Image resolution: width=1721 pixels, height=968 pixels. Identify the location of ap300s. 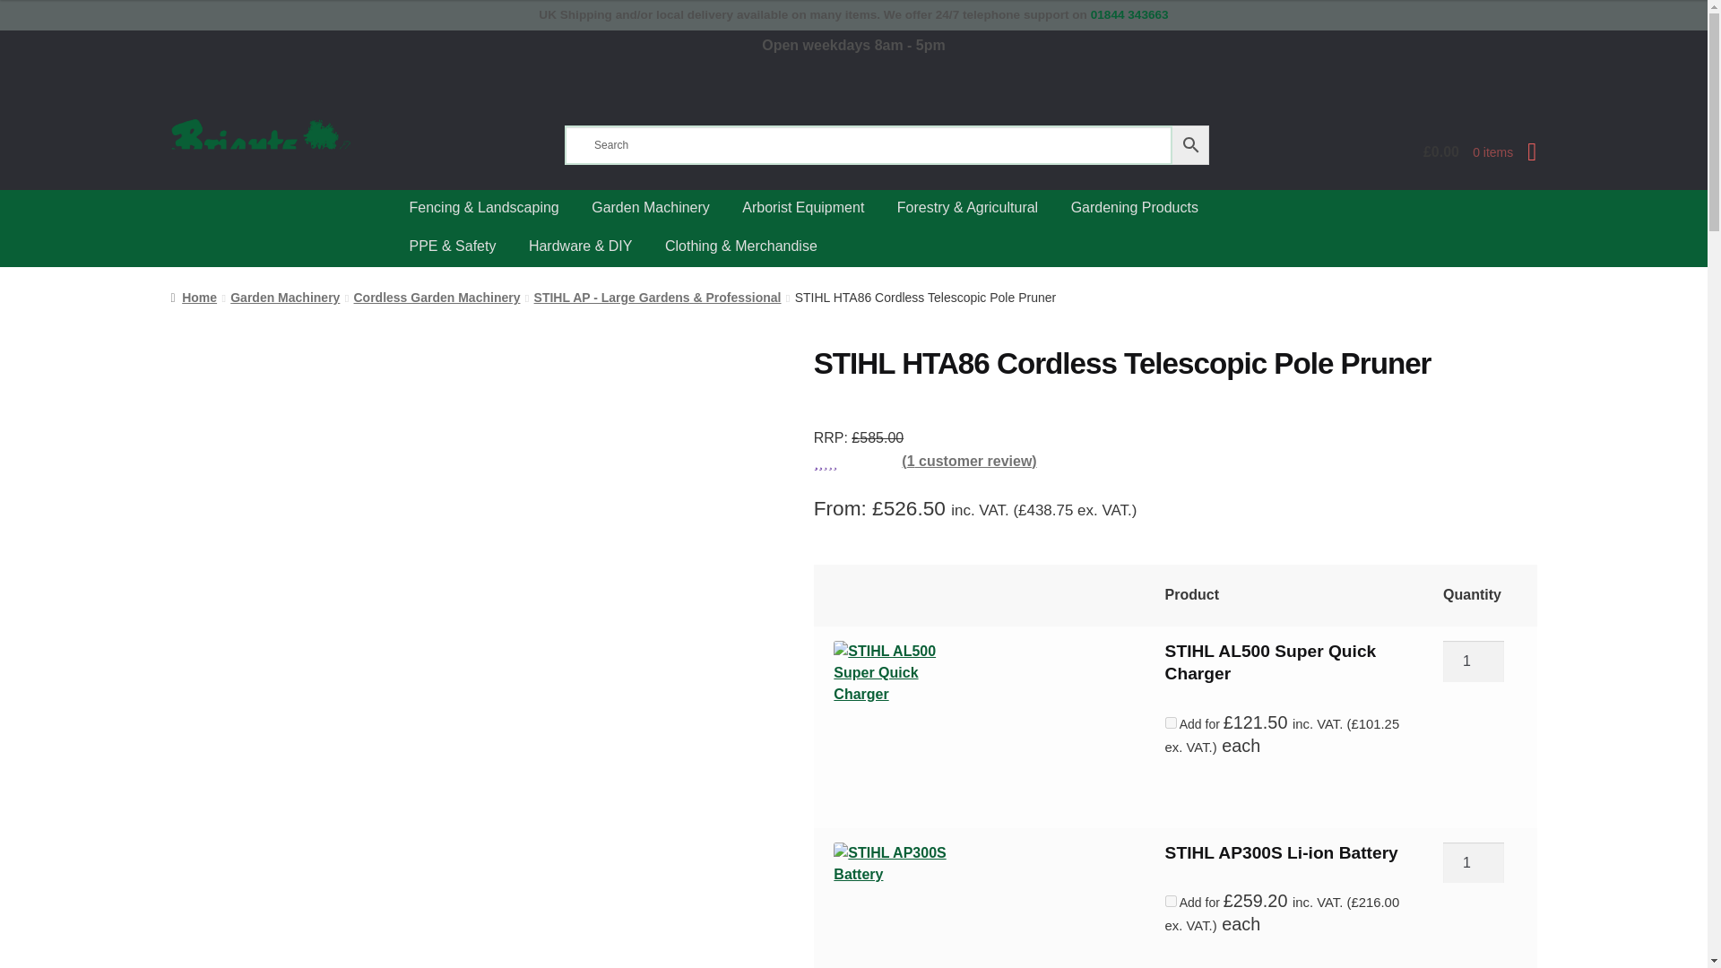
(893, 902).